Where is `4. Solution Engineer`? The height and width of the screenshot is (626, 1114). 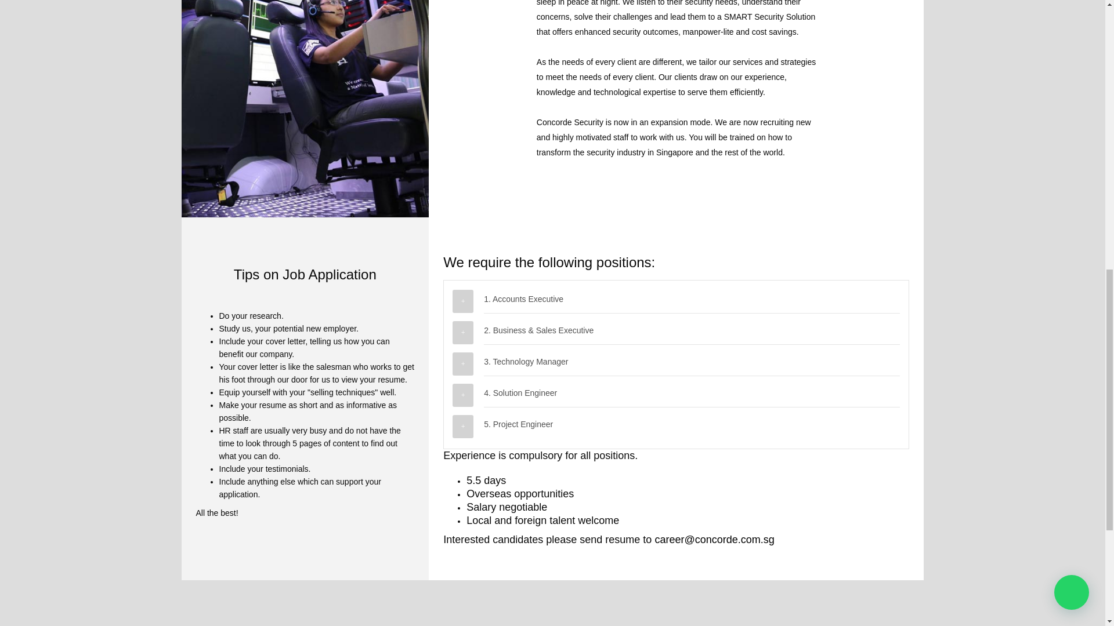 4. Solution Engineer is located at coordinates (692, 391).